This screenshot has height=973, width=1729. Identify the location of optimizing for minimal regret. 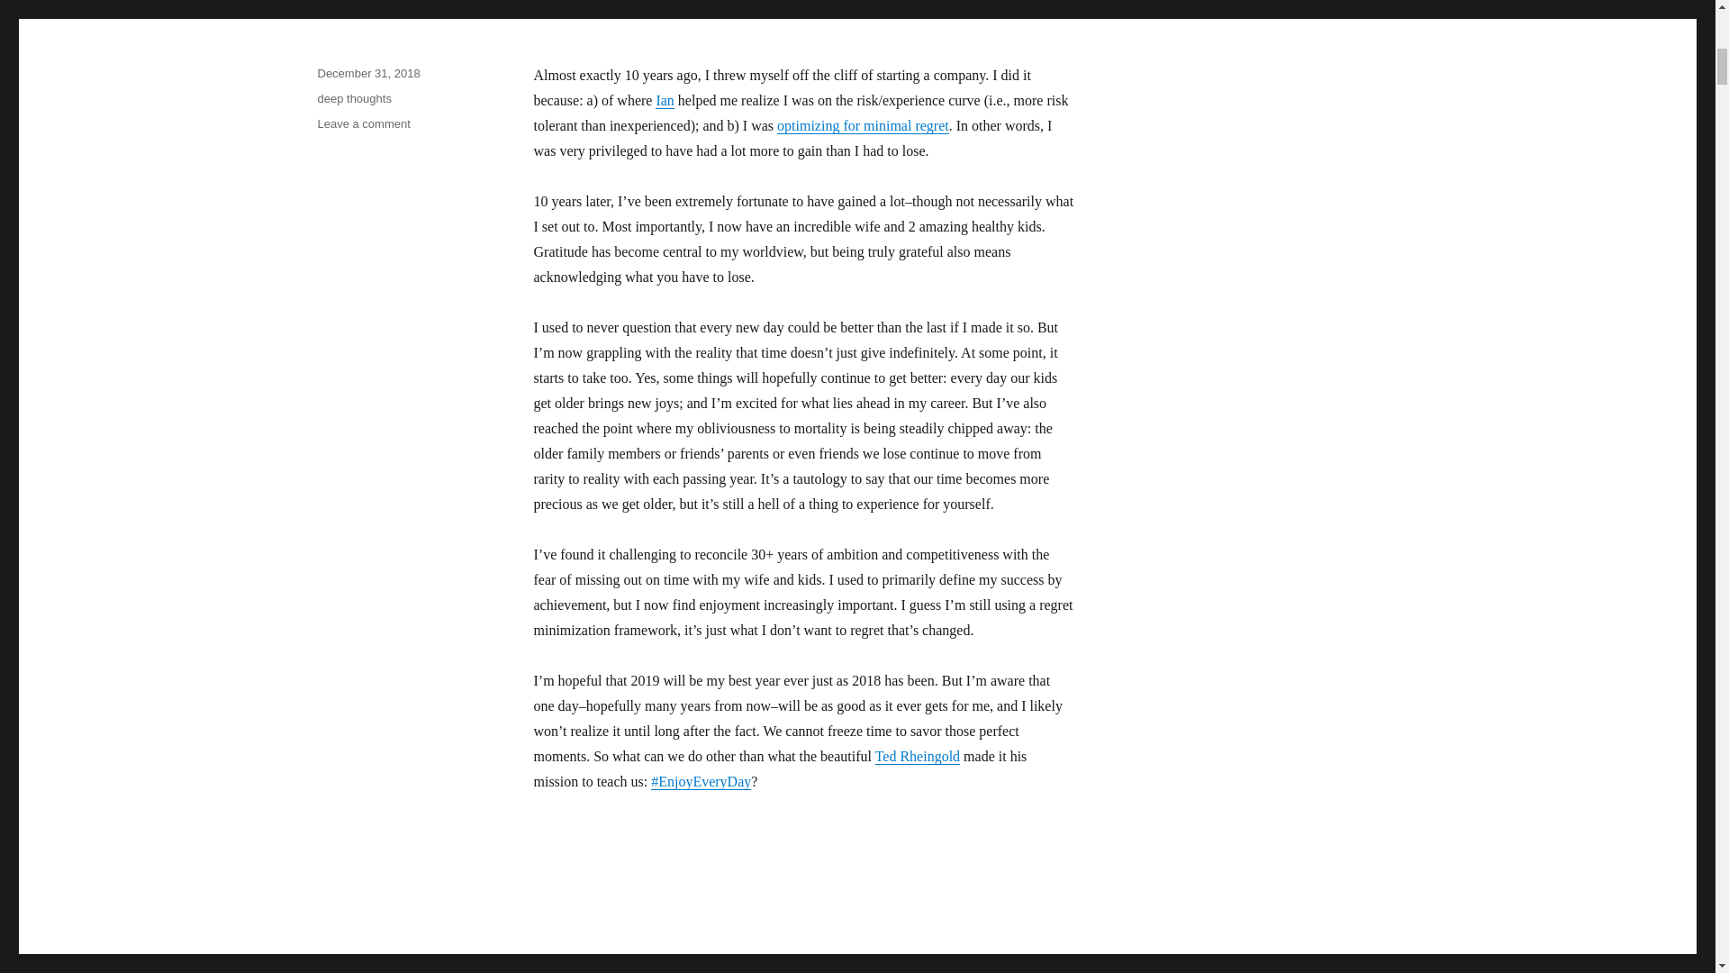
(353, 97).